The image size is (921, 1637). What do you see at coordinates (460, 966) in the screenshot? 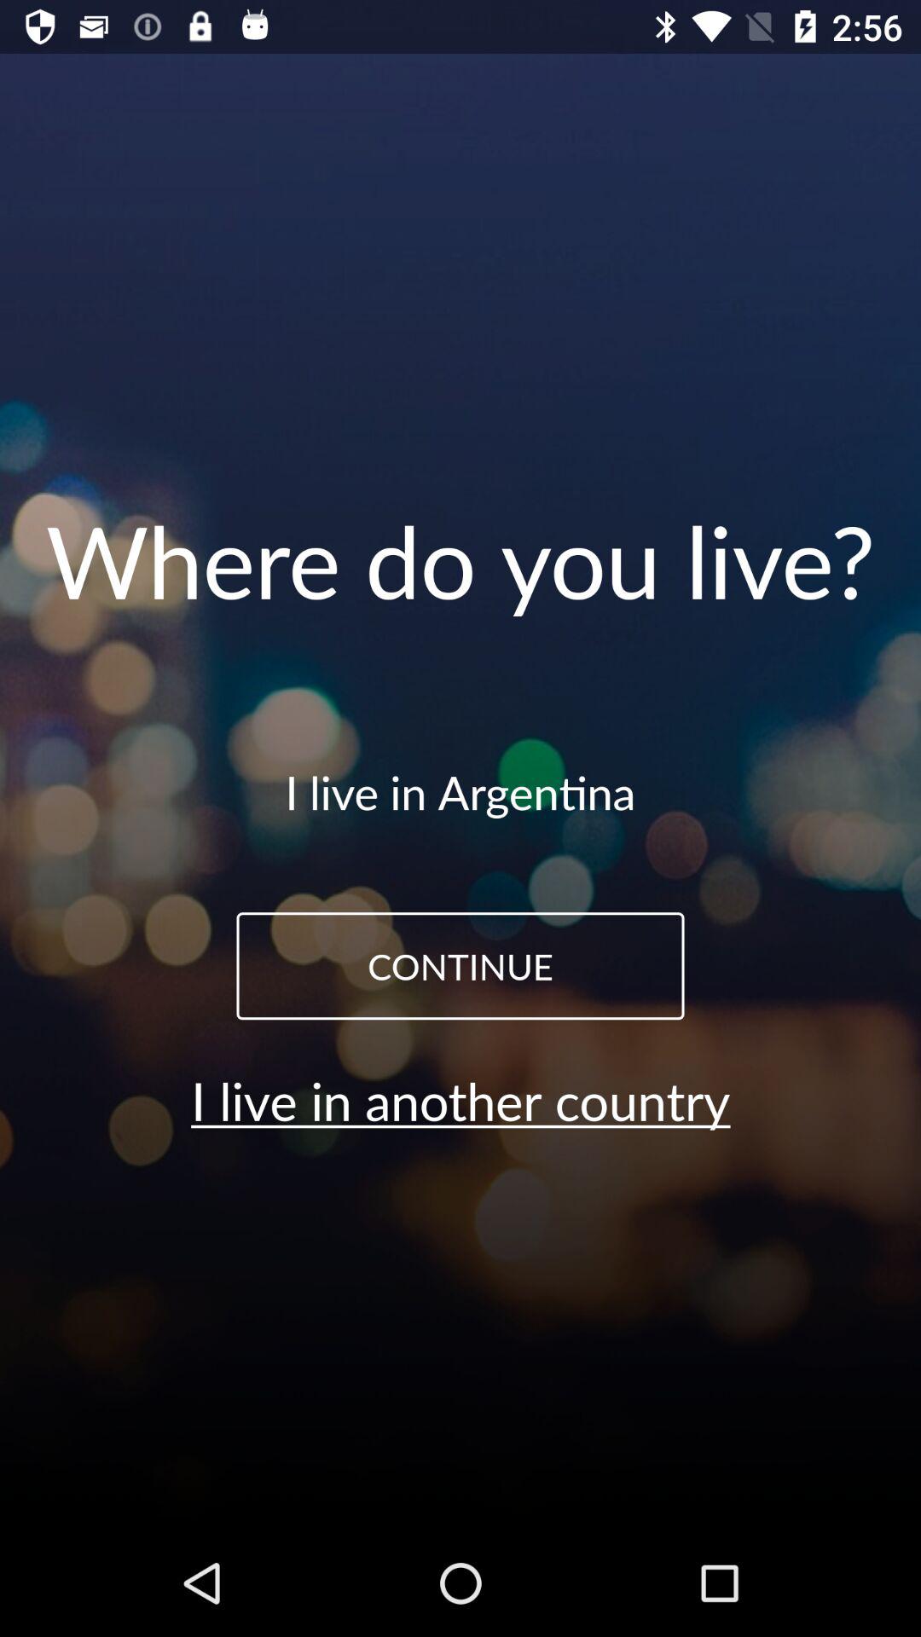
I see `select the continue item` at bounding box center [460, 966].